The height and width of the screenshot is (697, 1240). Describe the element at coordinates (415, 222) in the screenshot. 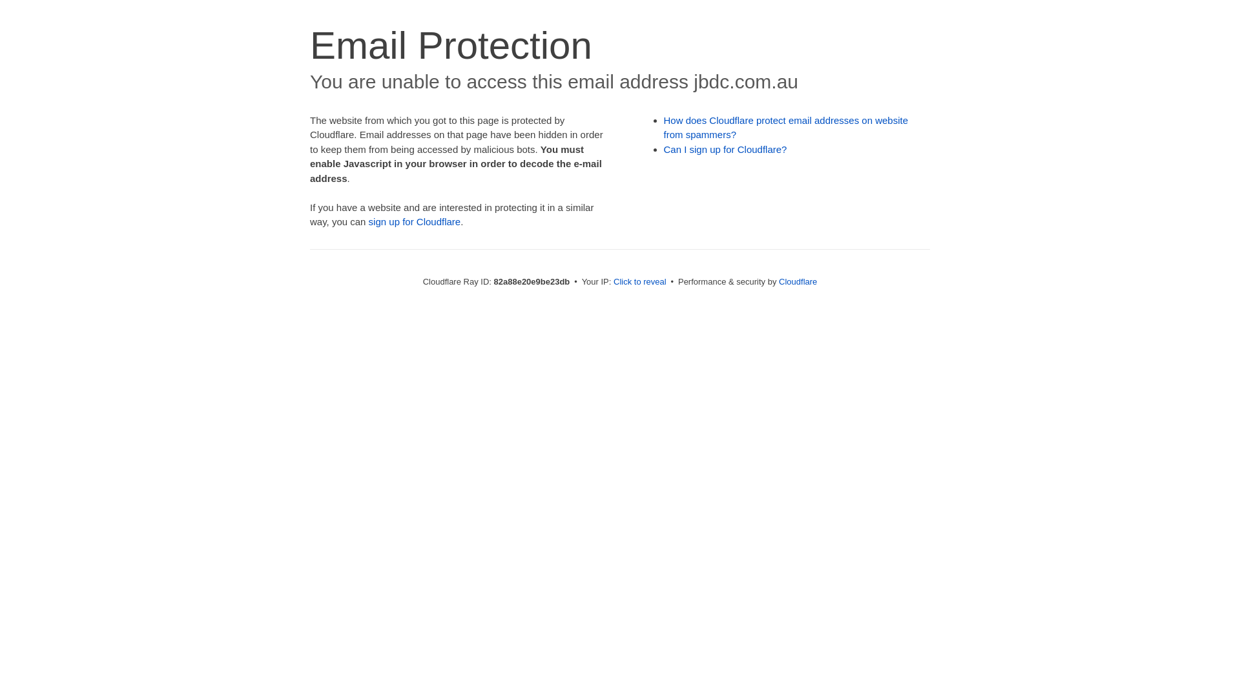

I see `sign up for Cloudflare` at that location.